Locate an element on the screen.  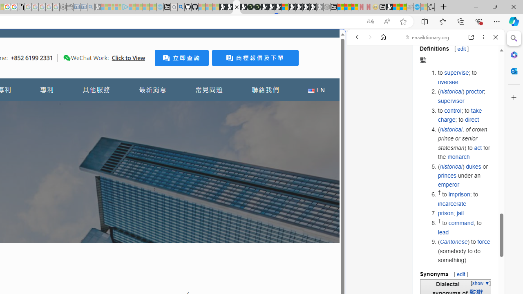
Cheap Car Rentals - Save70.com - Sleeping is located at coordinates (83, 7).